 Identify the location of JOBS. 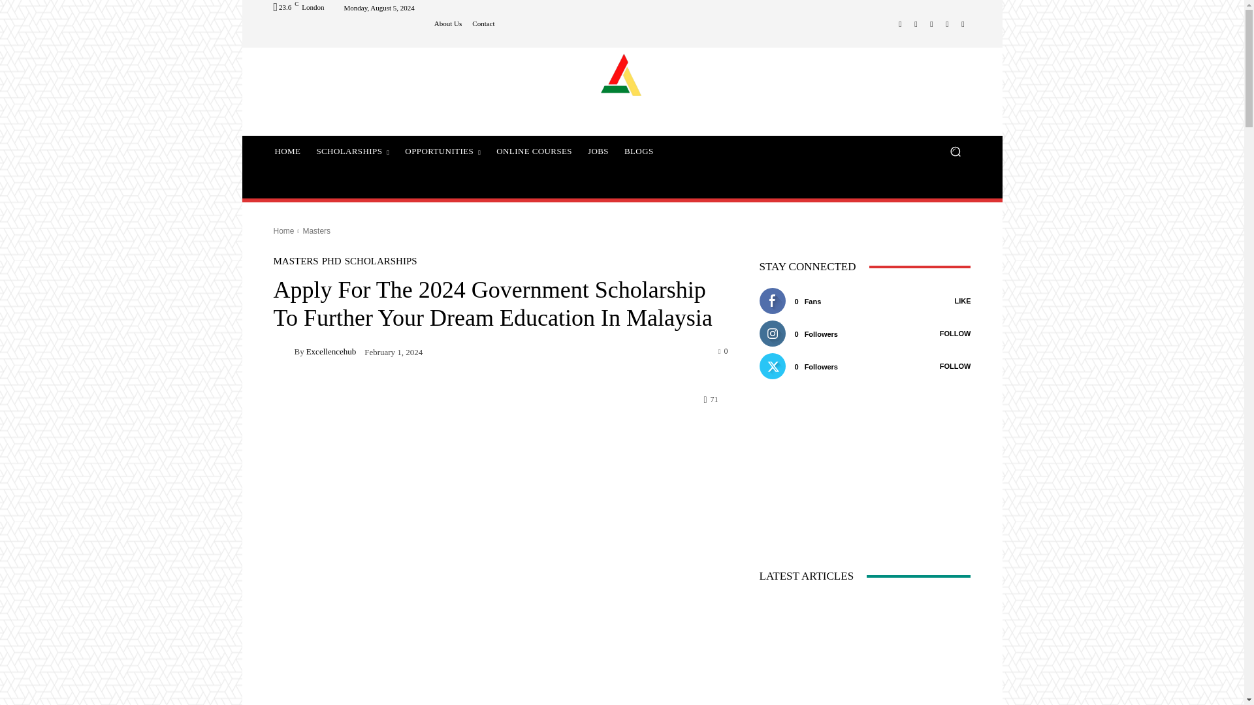
(598, 151).